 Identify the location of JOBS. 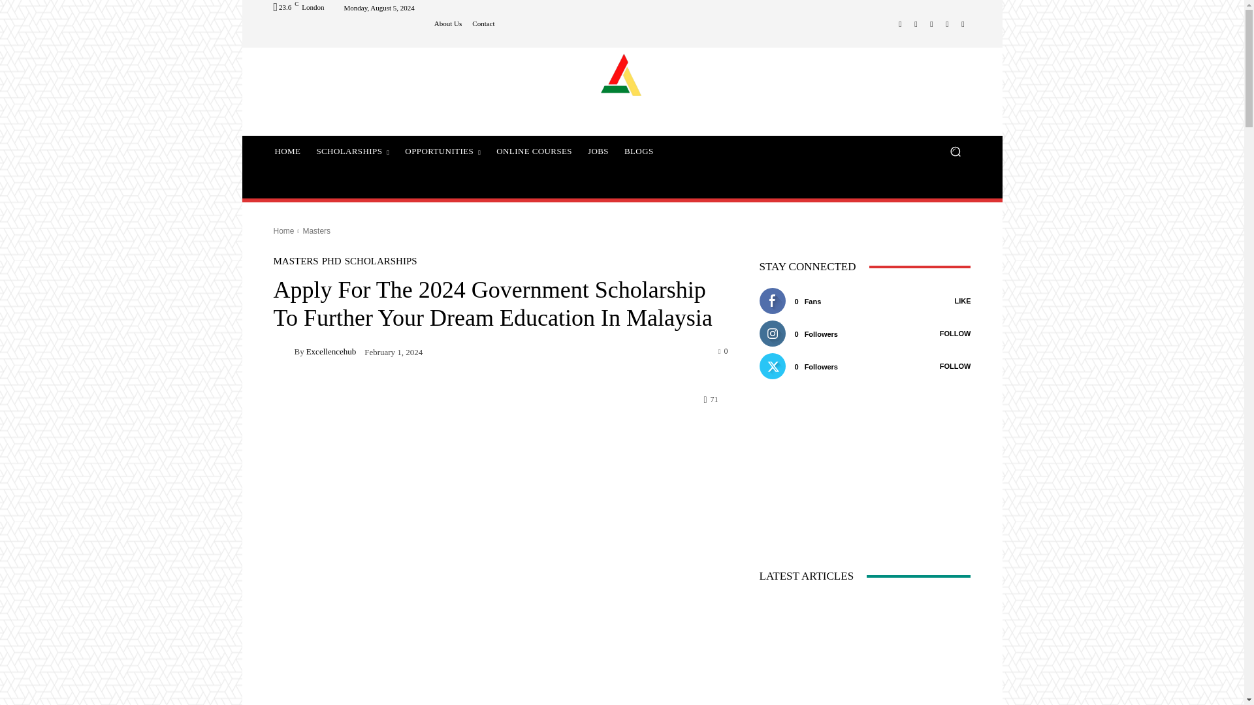
(598, 151).